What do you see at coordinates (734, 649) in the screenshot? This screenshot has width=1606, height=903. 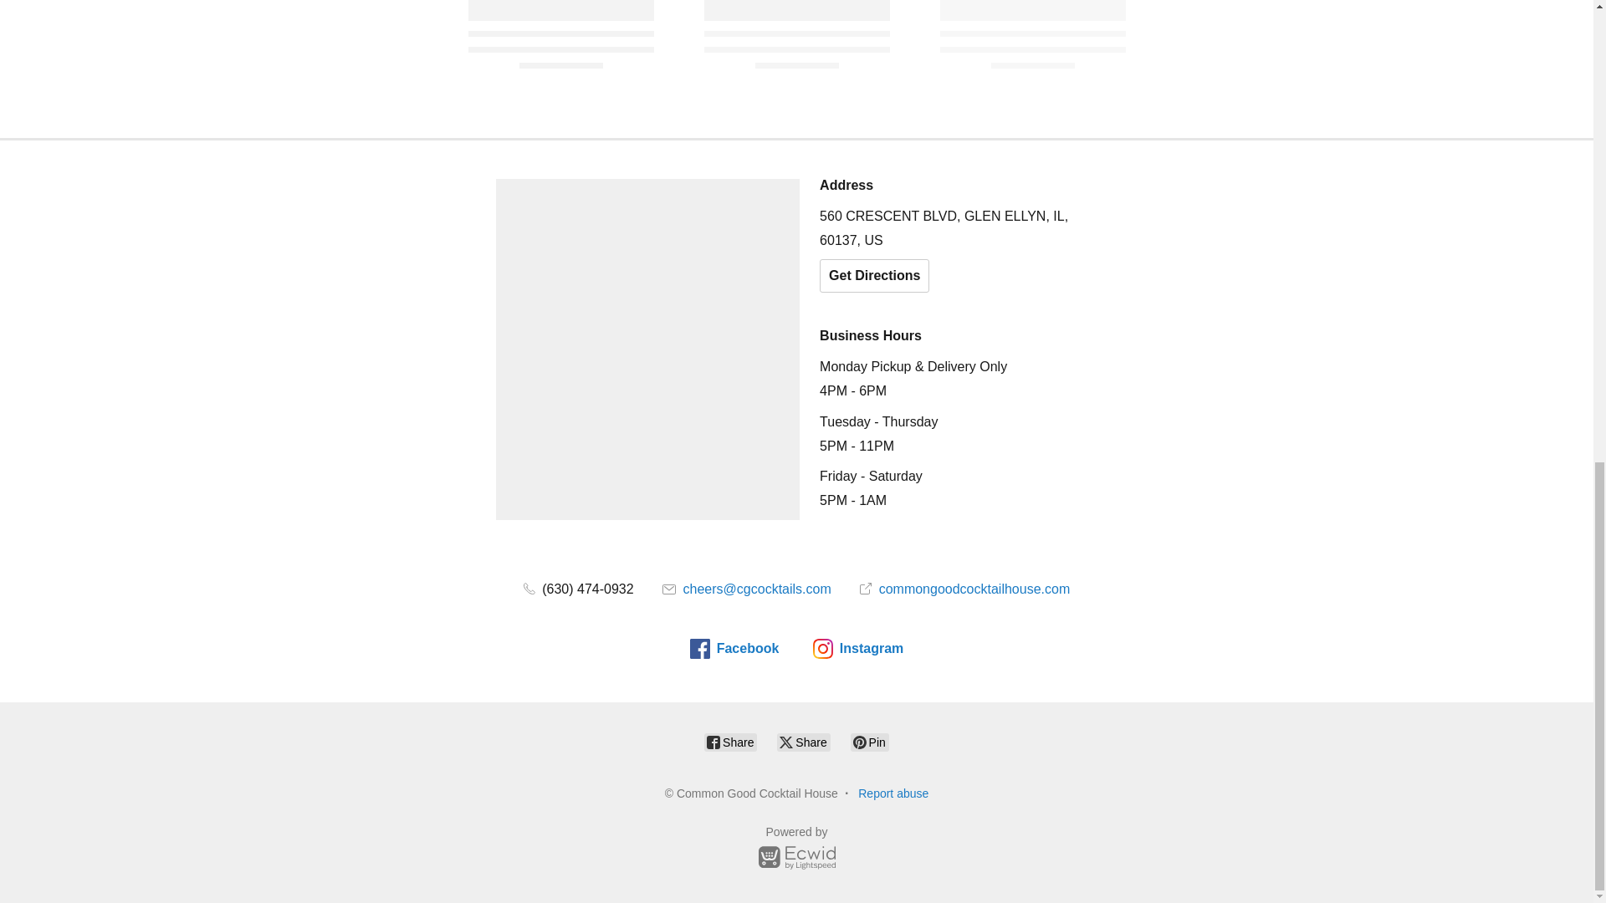 I see `Facebook` at bounding box center [734, 649].